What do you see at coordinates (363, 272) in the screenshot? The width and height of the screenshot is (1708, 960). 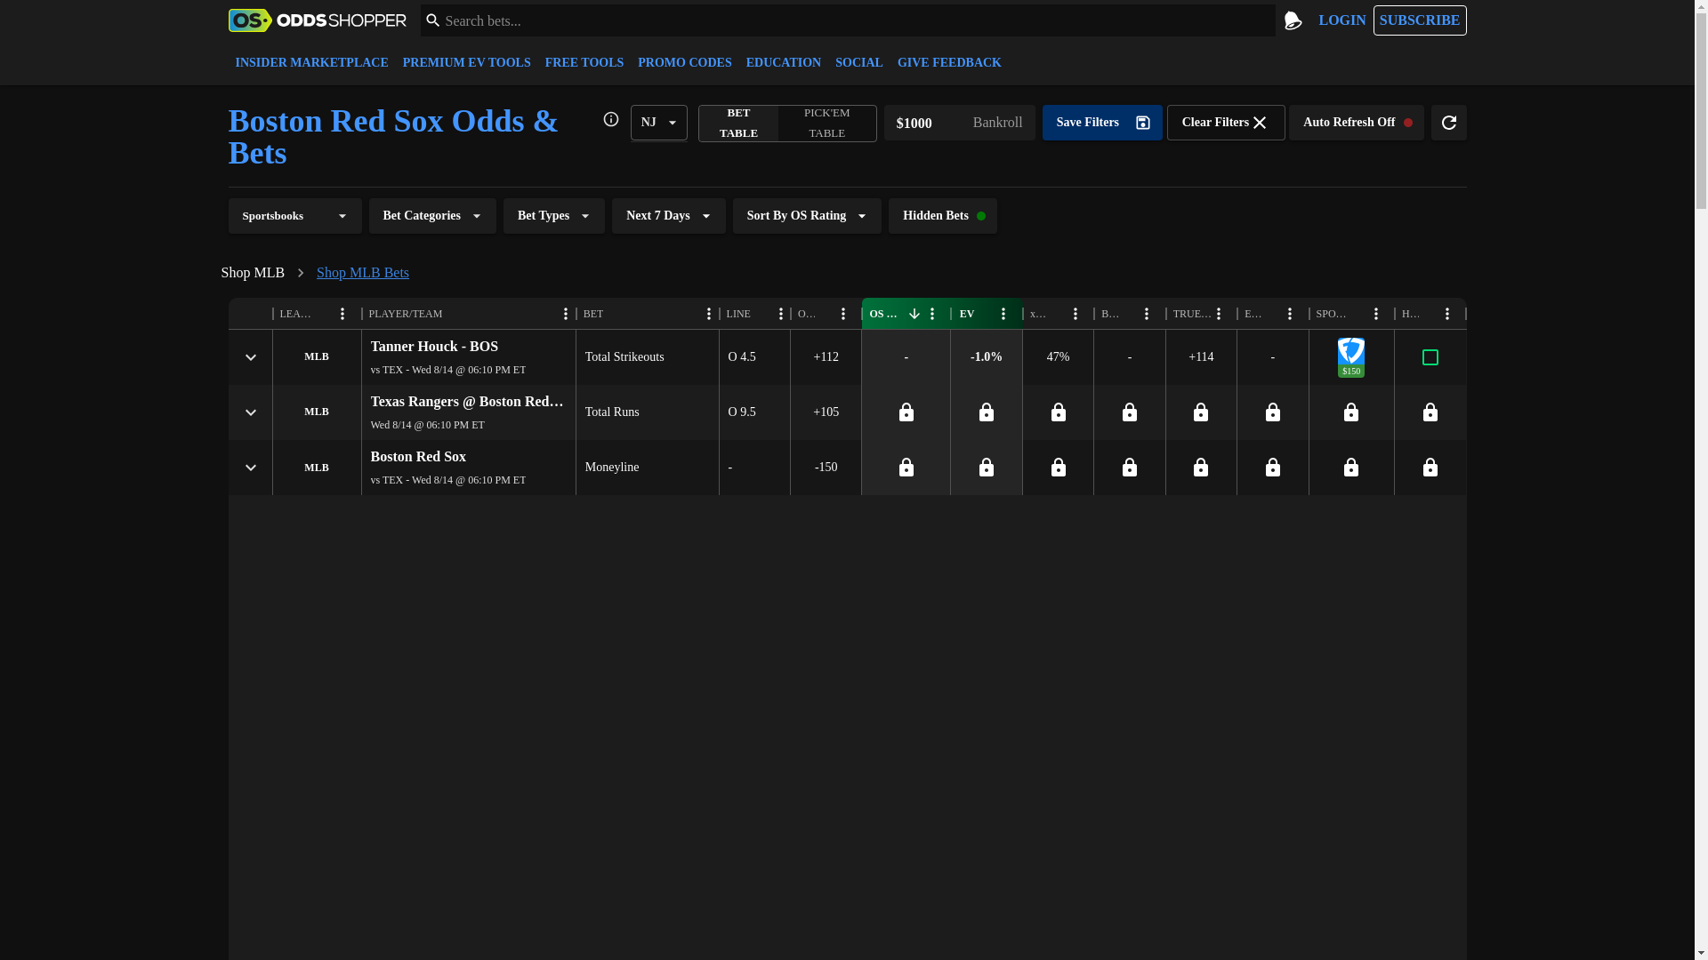 I see `Shop MLB Bets` at bounding box center [363, 272].